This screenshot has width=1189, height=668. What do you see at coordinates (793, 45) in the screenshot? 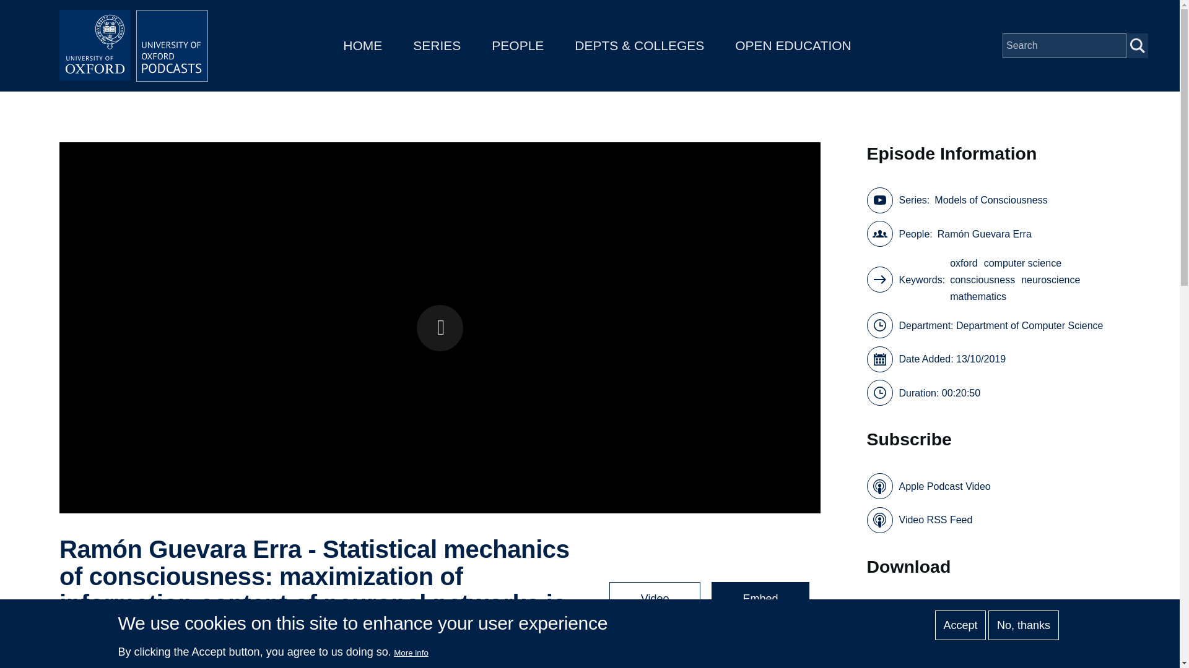
I see `OPEN EDUCATION` at bounding box center [793, 45].